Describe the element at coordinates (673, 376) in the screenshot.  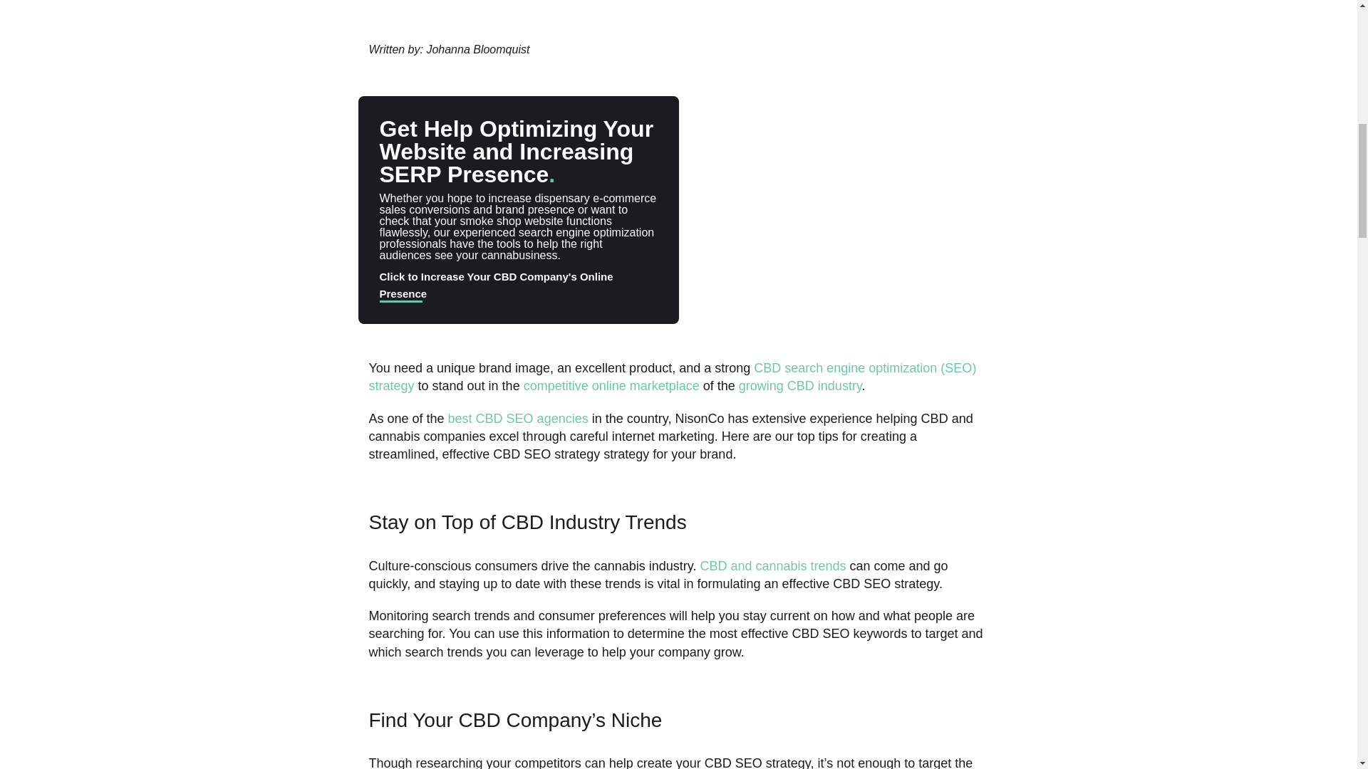
I see `2024 CBD Keywords and Search Phrases for CBD and Hemp SEO` at that location.